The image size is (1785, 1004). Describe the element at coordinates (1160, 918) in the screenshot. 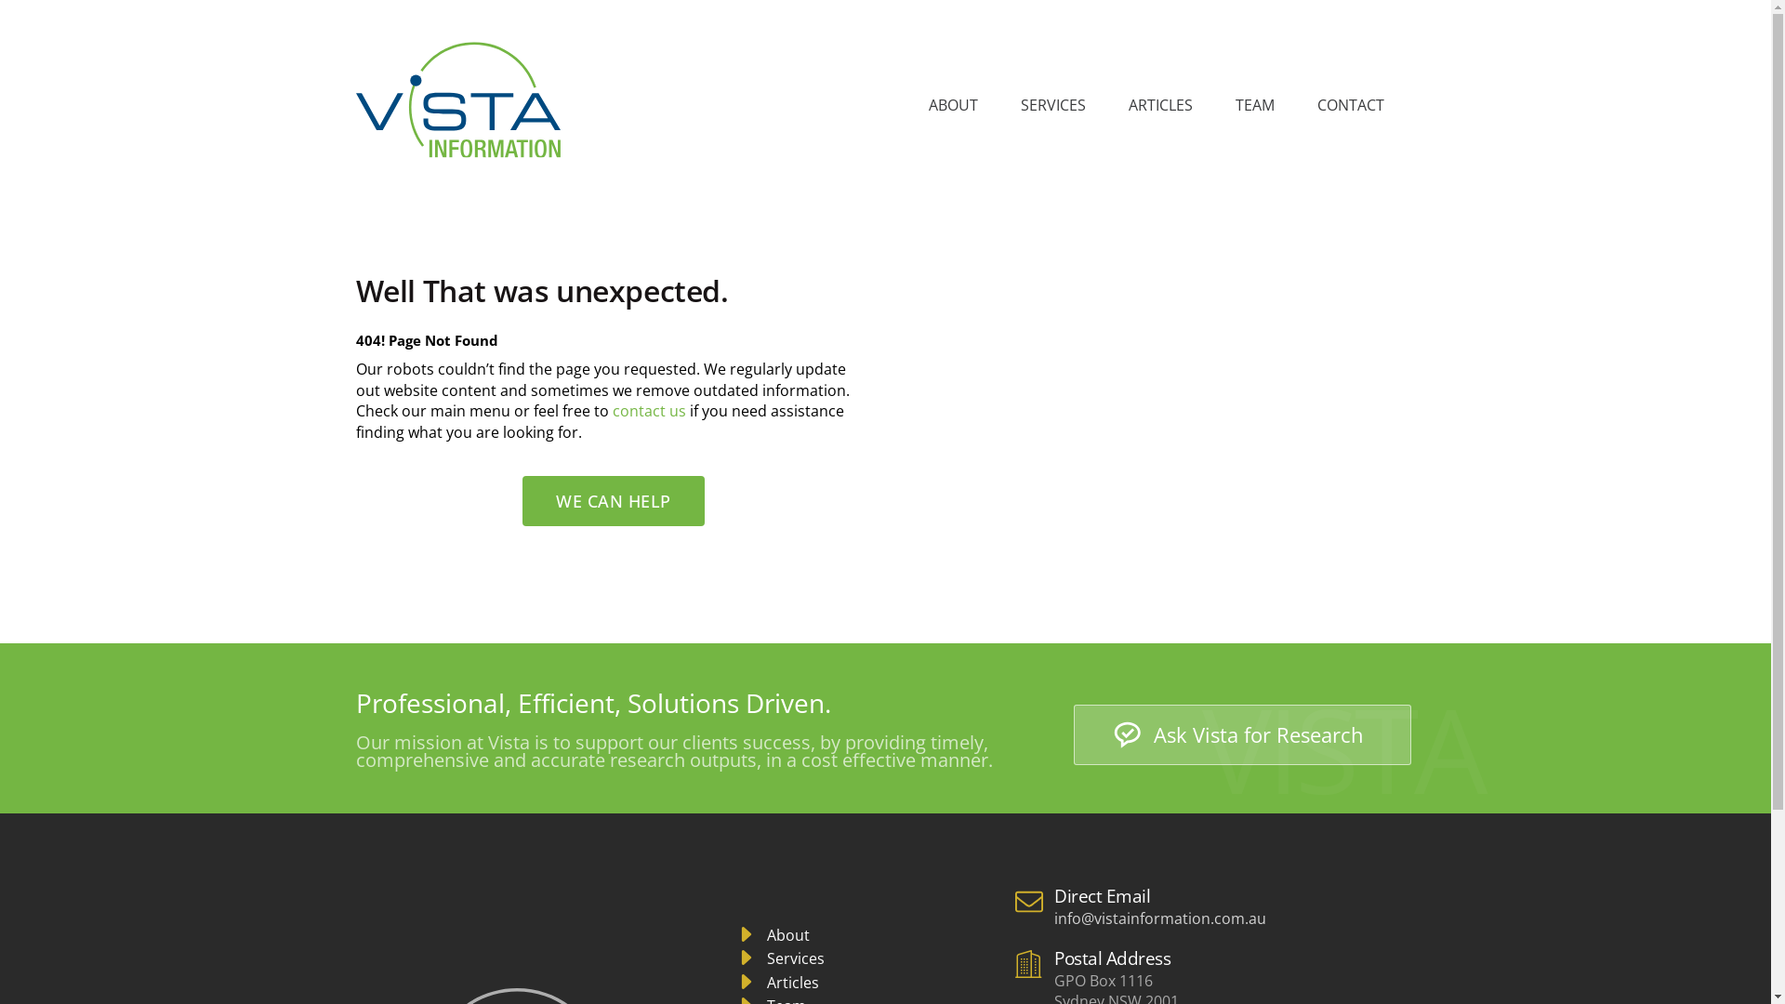

I see `info@vistainformation.com.au` at that location.